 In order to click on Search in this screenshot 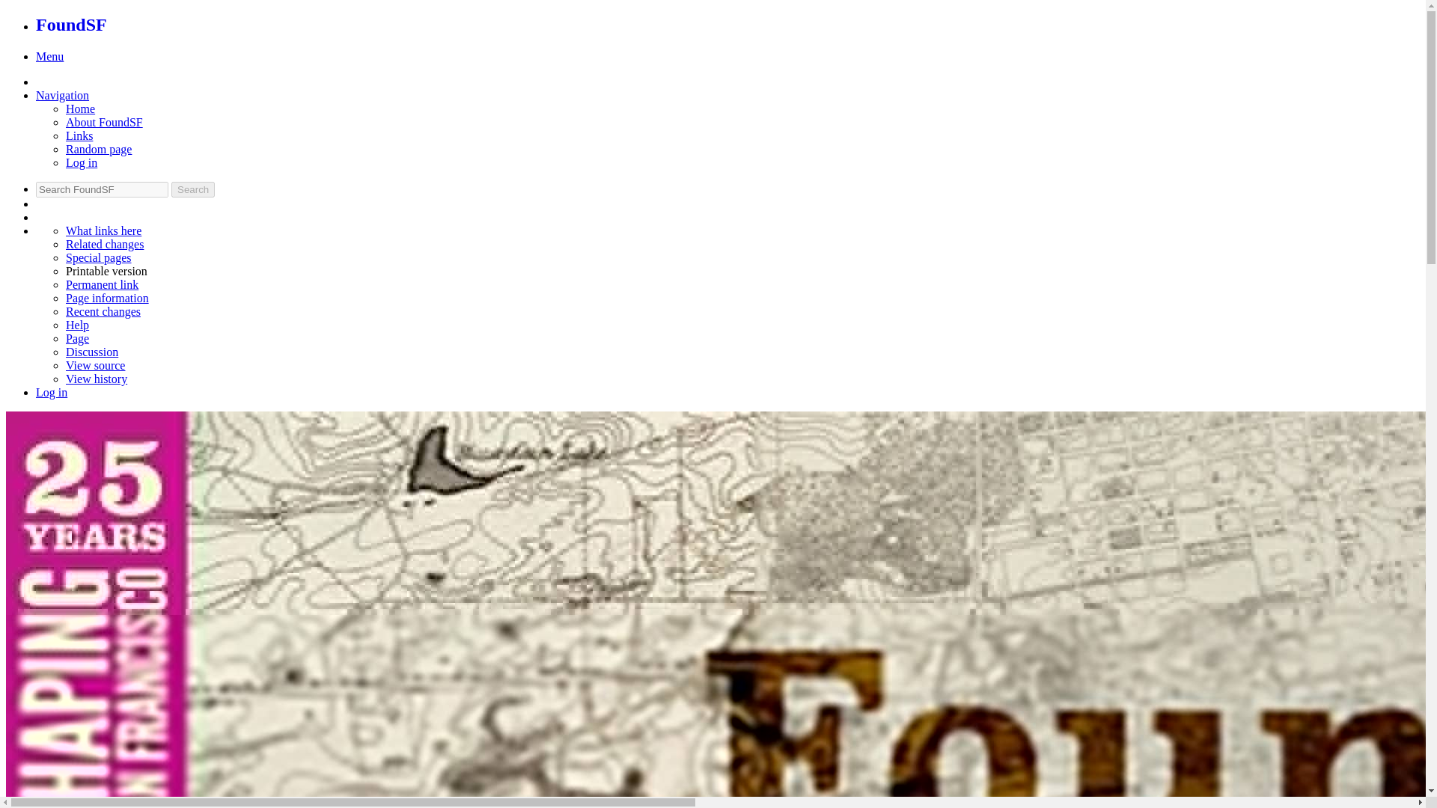, I will do `click(192, 189)`.